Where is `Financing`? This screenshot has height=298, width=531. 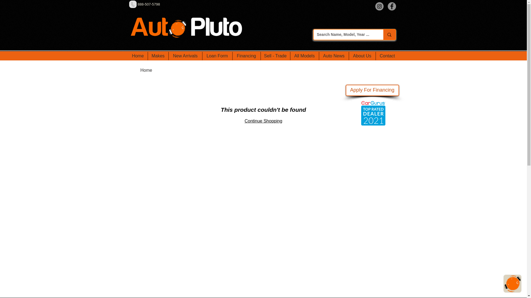
Financing is located at coordinates (246, 56).